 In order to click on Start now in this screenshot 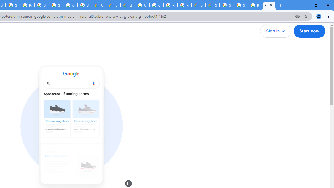, I will do `click(309, 31)`.